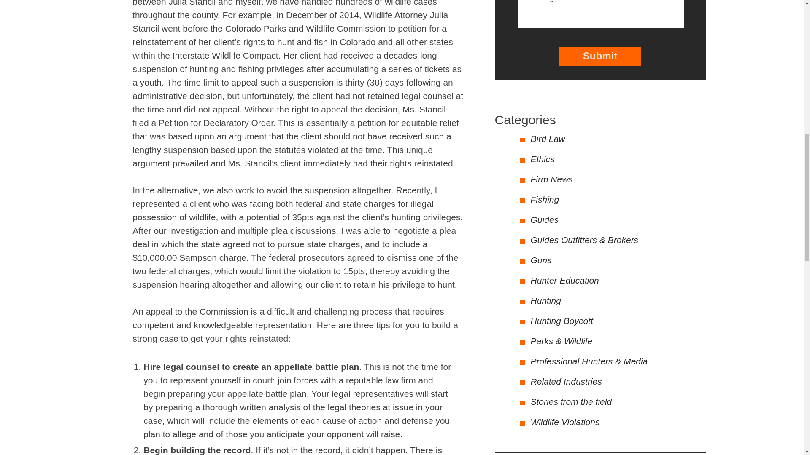 The width and height of the screenshot is (810, 455). I want to click on Wildlife Violations, so click(565, 422).